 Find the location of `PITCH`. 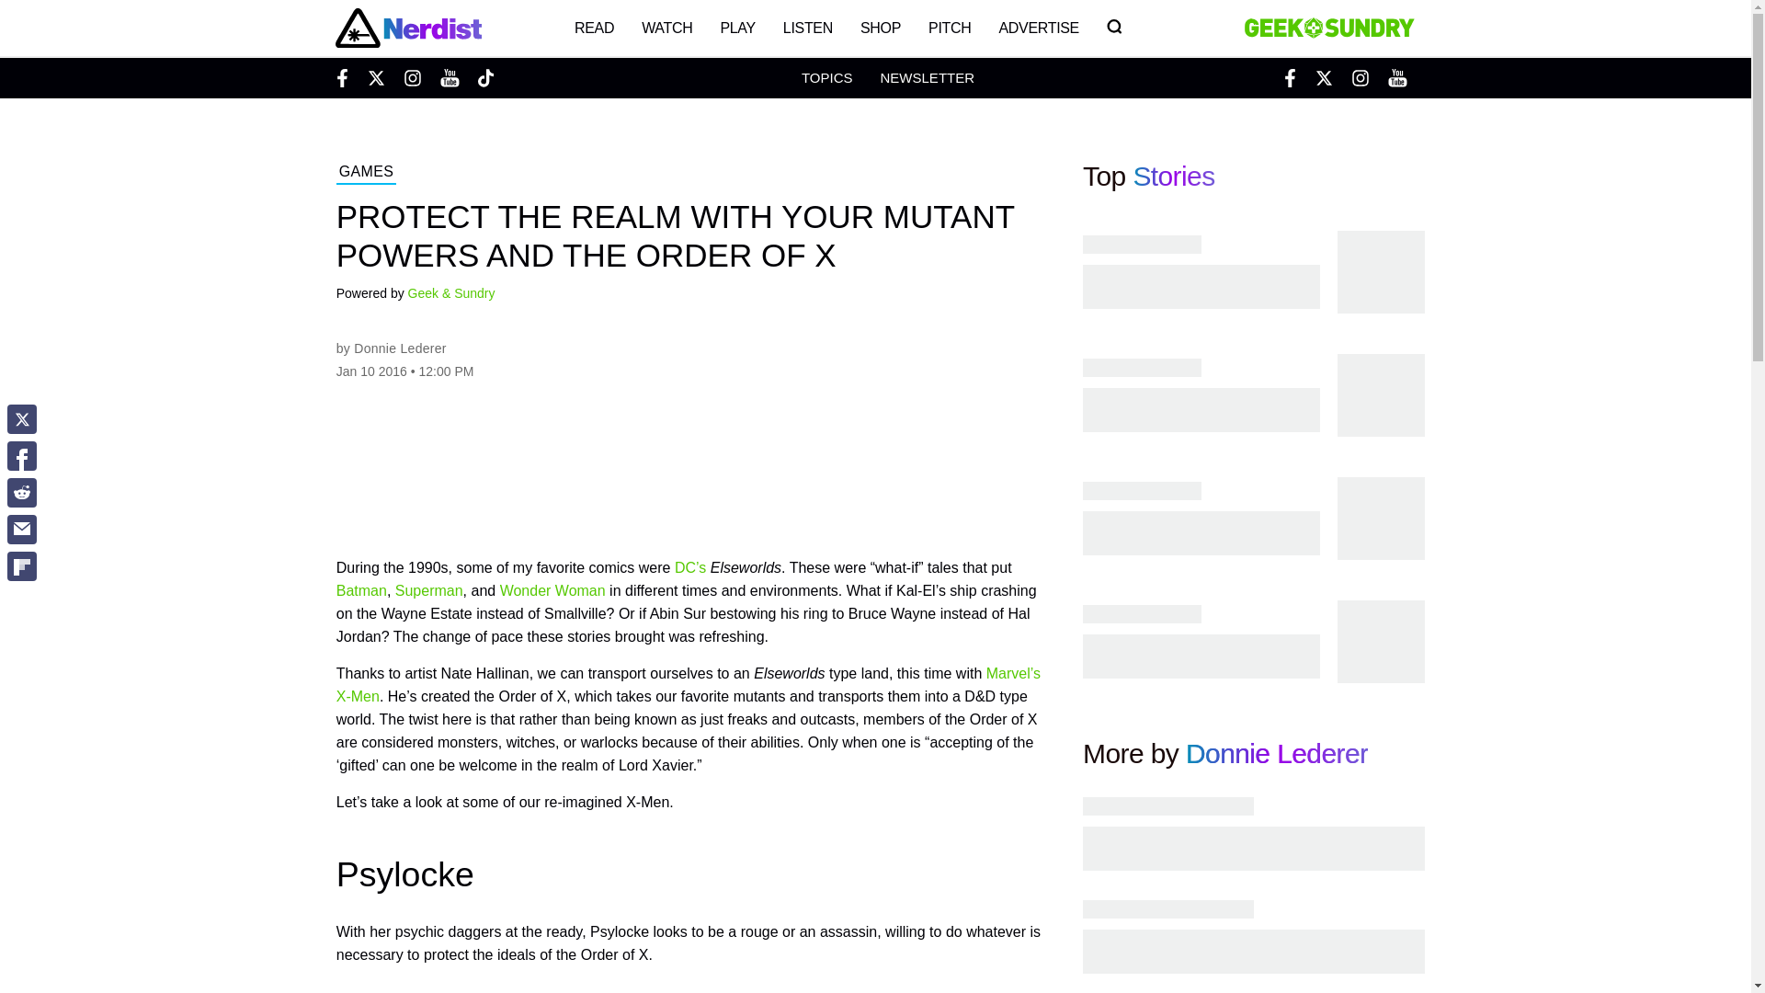

PITCH is located at coordinates (949, 28).